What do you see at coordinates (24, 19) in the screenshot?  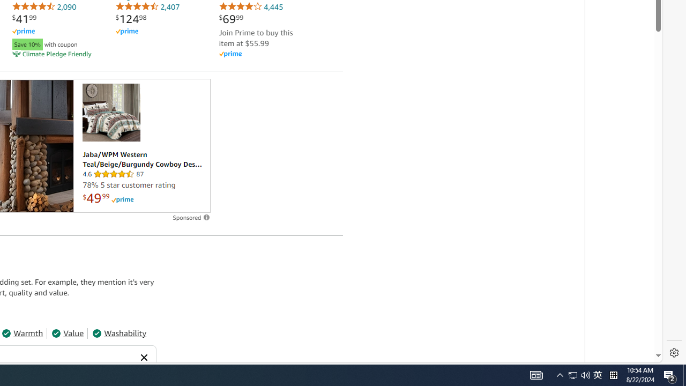 I see `$41.99` at bounding box center [24, 19].